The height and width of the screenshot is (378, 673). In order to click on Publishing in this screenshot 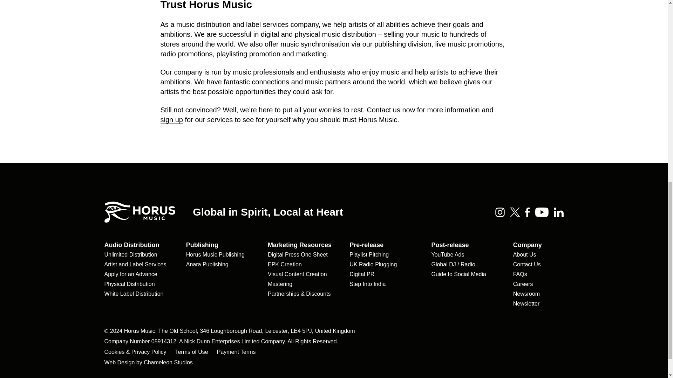, I will do `click(202, 245)`.